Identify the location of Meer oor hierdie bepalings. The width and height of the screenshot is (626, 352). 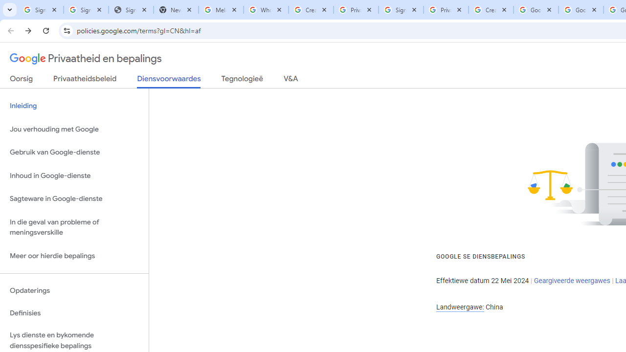
(74, 255).